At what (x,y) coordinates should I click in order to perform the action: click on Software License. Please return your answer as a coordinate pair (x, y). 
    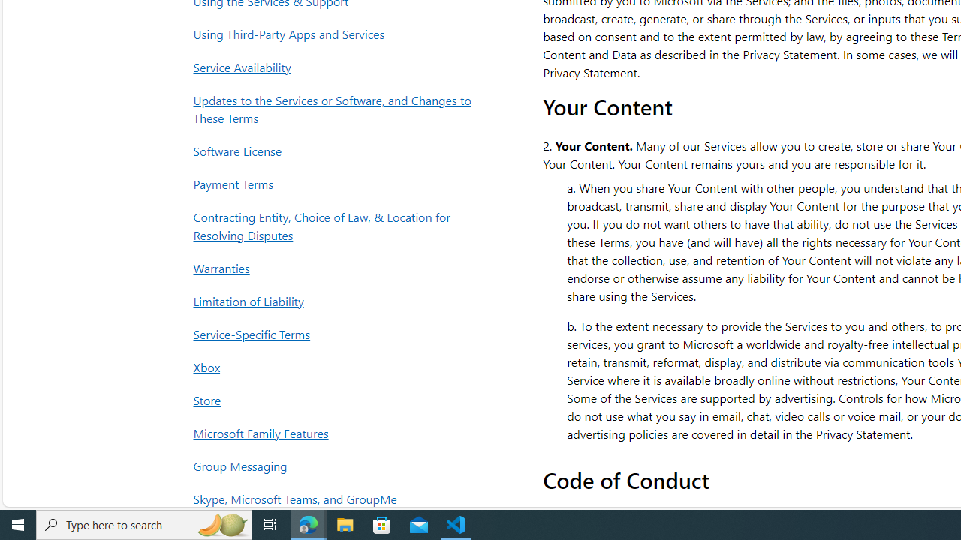
    Looking at the image, I should click on (336, 150).